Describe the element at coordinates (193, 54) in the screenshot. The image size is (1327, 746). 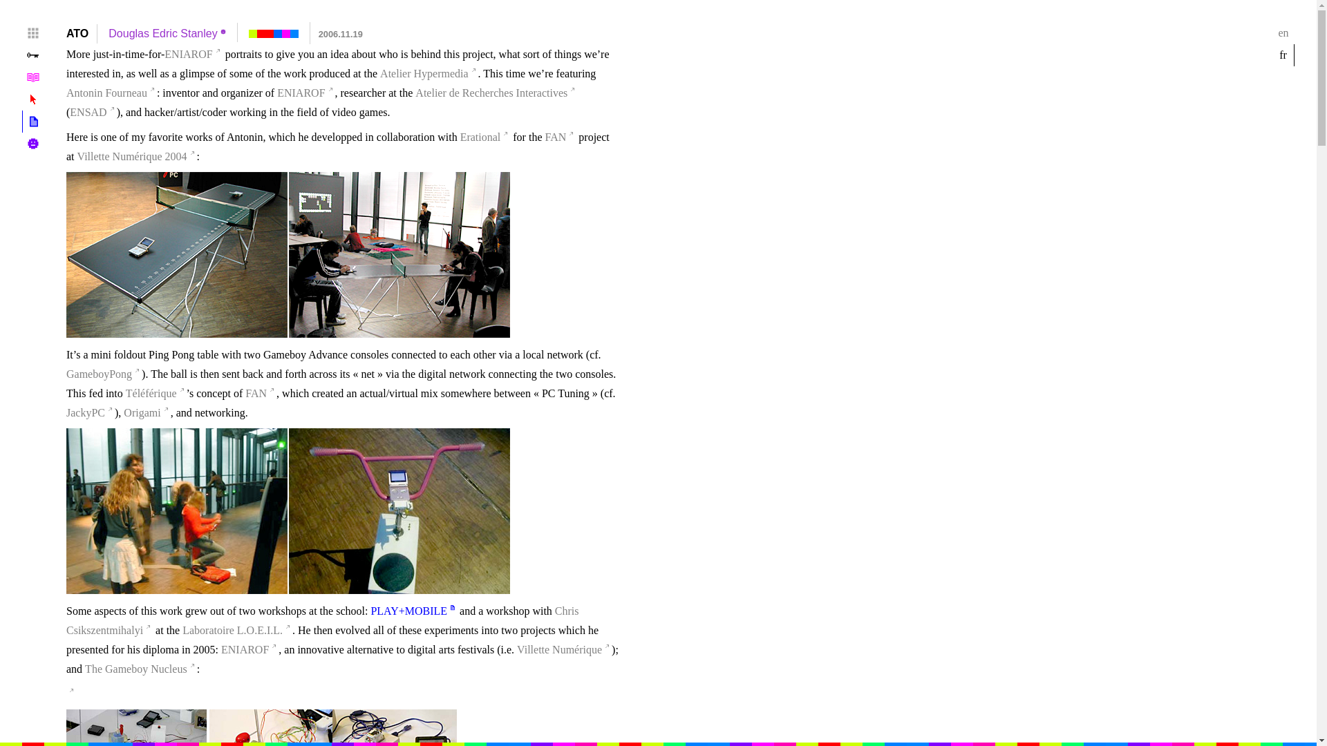
I see `ENIAROF` at that location.